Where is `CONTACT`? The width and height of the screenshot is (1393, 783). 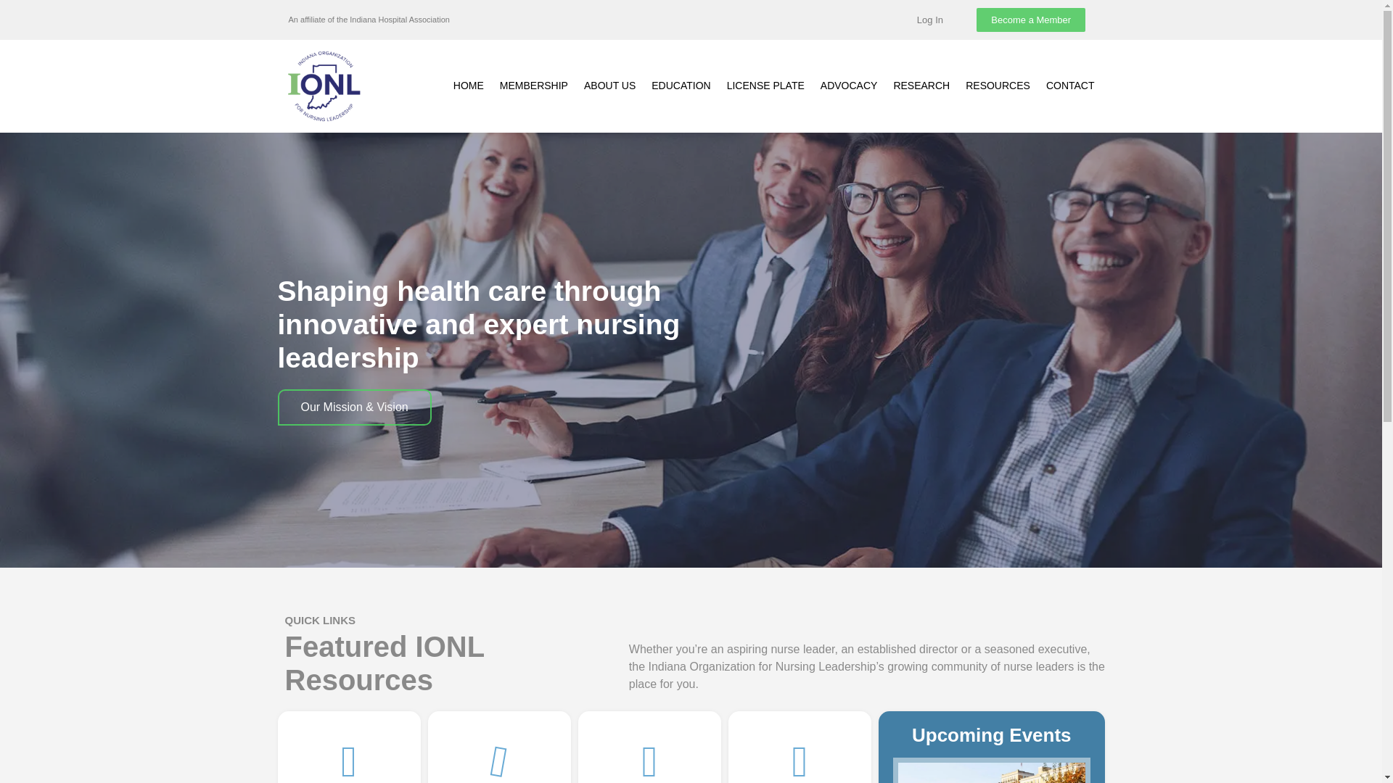 CONTACT is located at coordinates (1070, 86).